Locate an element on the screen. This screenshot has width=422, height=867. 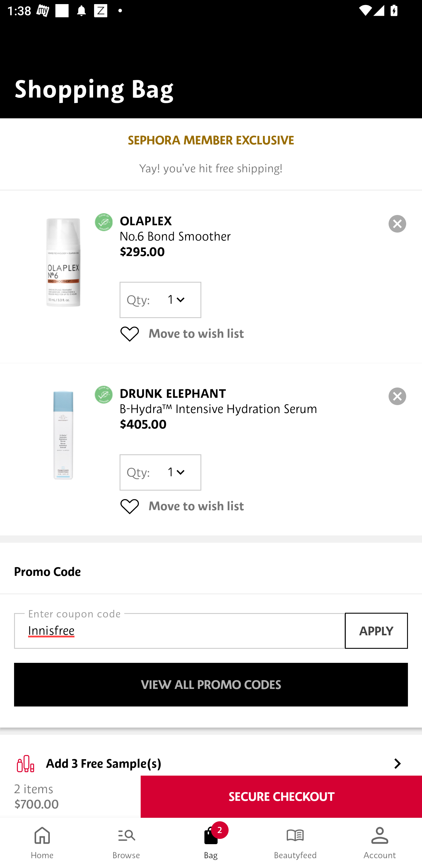
APPLY is located at coordinates (376, 631).